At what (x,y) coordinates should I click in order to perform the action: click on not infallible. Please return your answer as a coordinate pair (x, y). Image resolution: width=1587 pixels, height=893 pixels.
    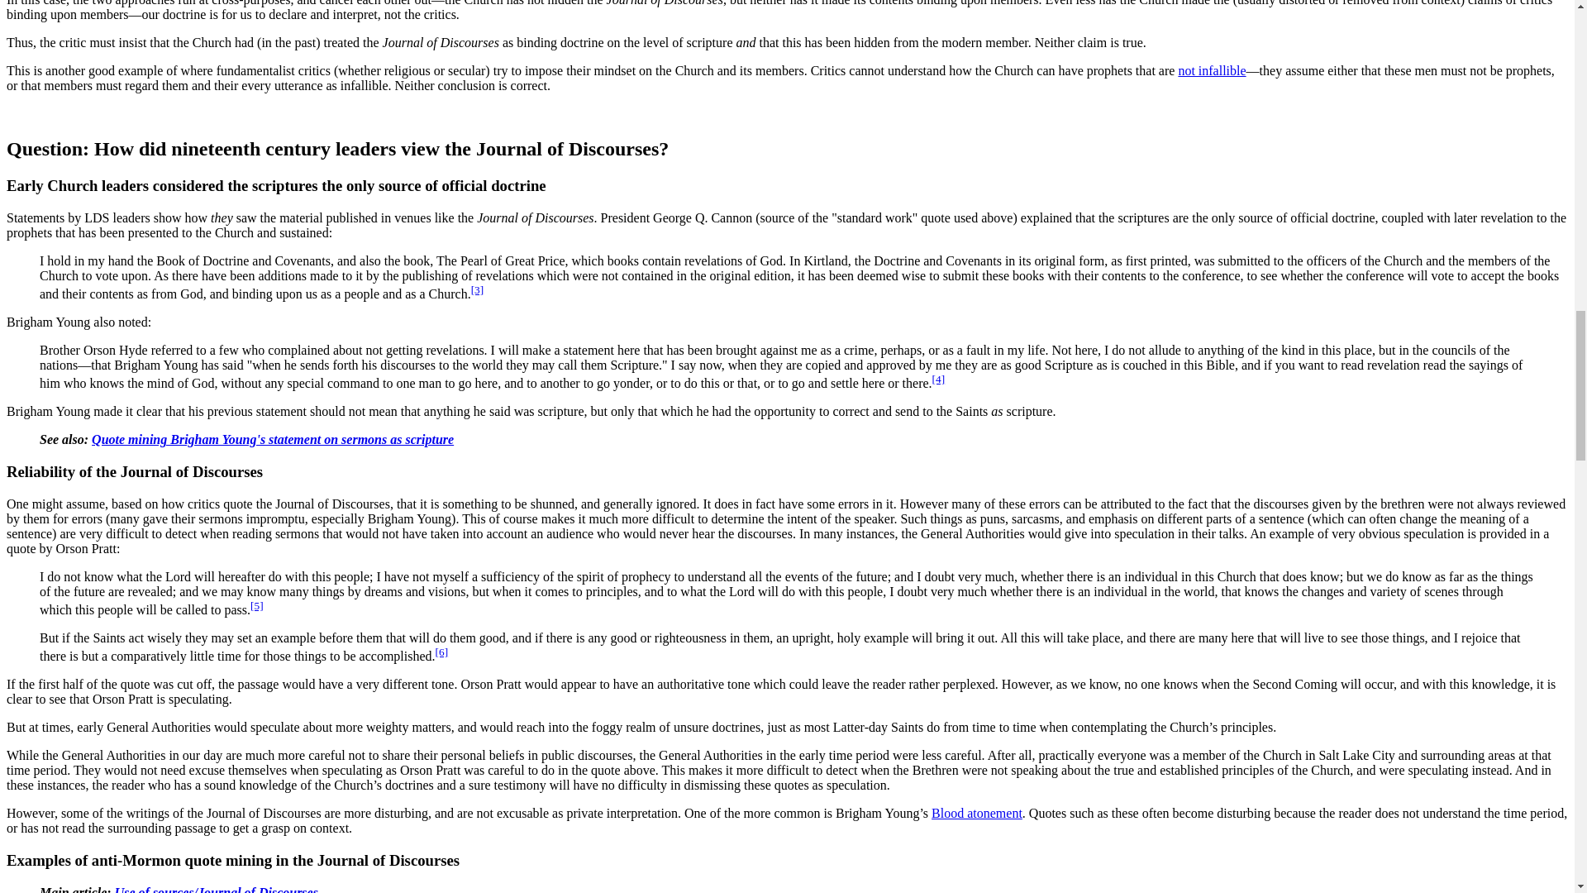
    Looking at the image, I should click on (1212, 69).